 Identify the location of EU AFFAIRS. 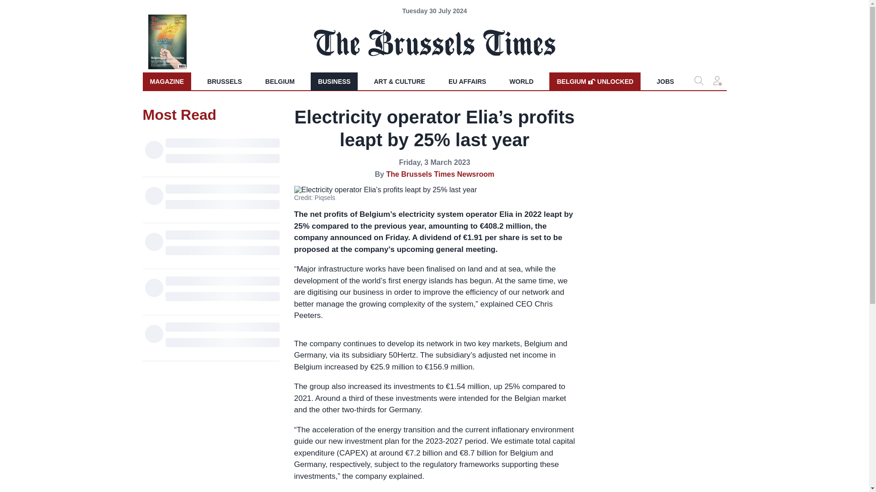
(467, 81).